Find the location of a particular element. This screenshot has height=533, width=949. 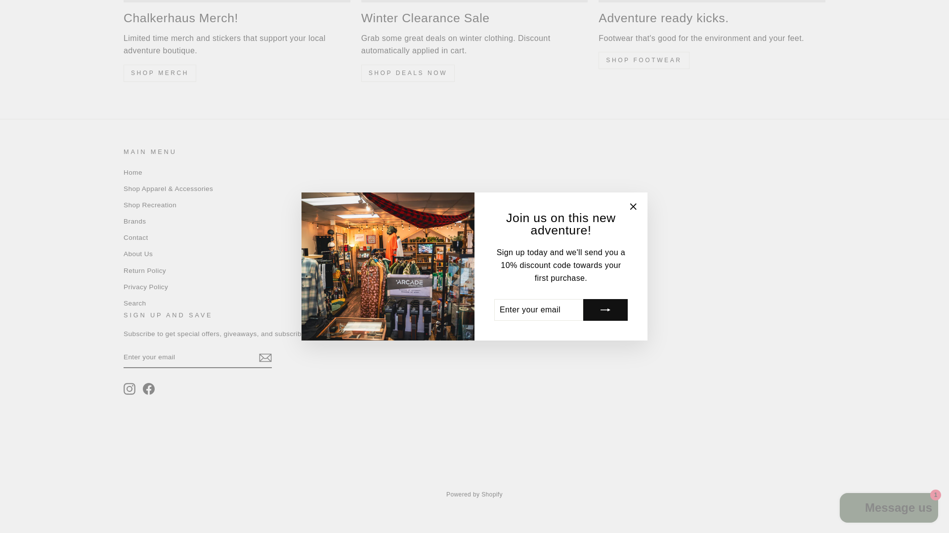

icon-email is located at coordinates (265, 357).